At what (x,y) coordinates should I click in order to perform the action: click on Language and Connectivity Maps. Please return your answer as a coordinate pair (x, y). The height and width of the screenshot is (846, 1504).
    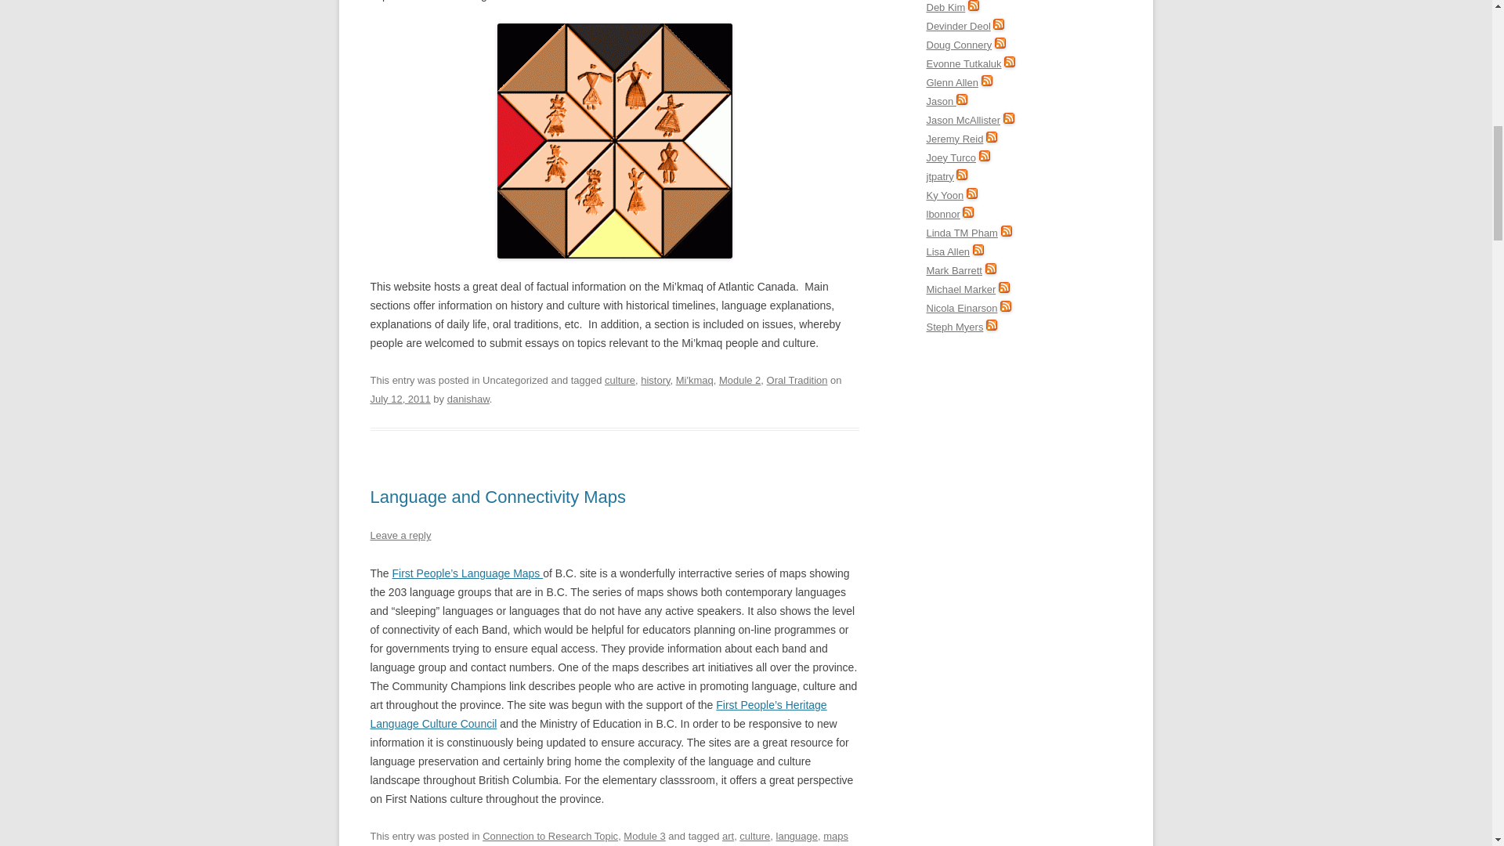
    Looking at the image, I should click on (497, 497).